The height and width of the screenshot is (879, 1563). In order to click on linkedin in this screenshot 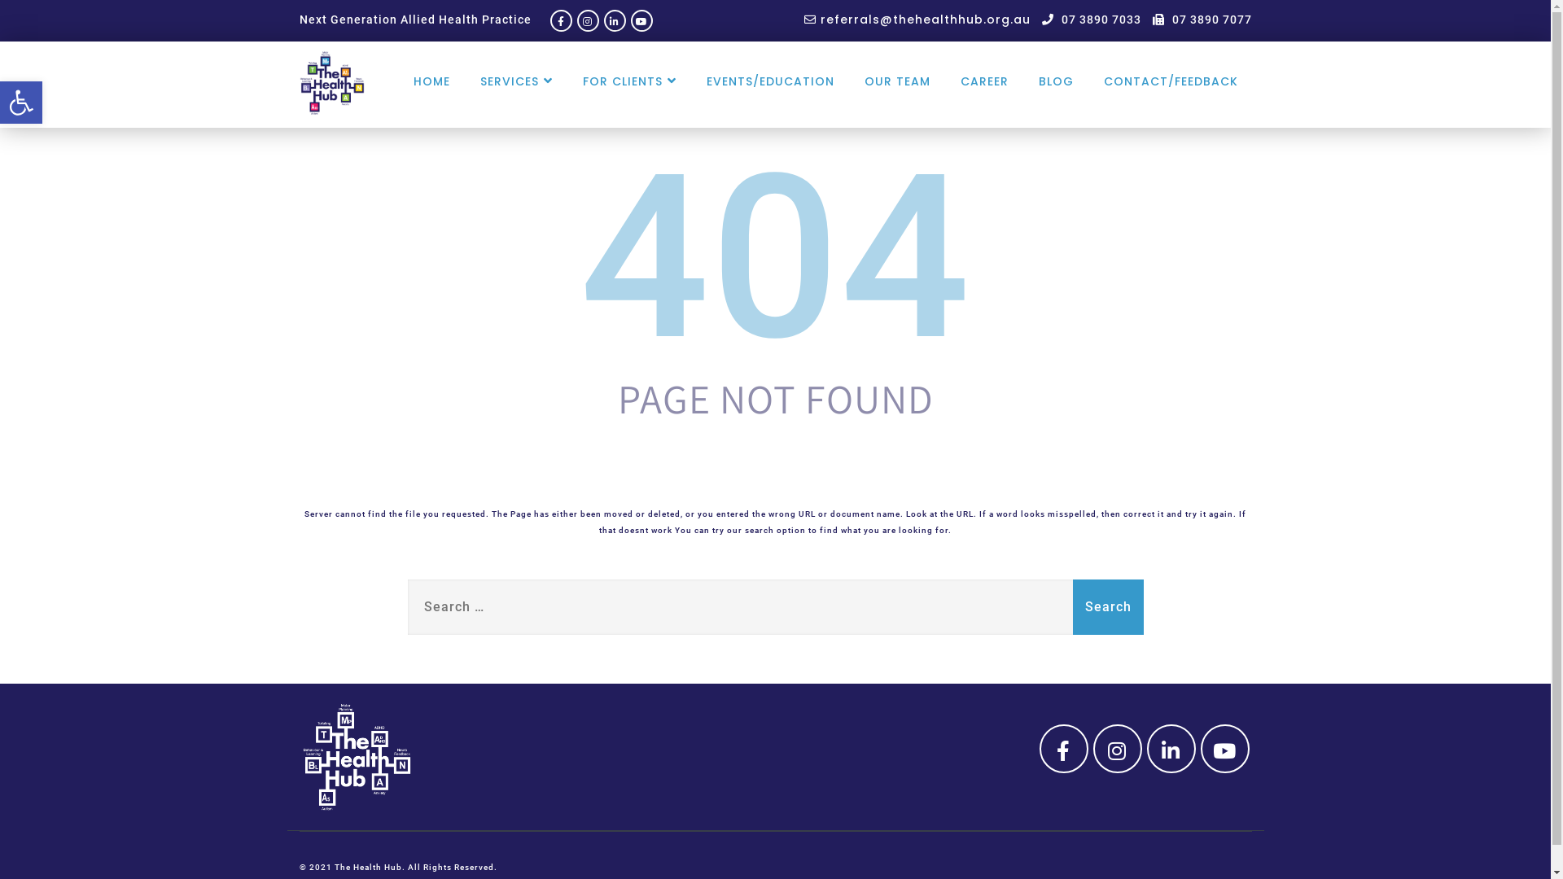, I will do `click(615, 20)`.